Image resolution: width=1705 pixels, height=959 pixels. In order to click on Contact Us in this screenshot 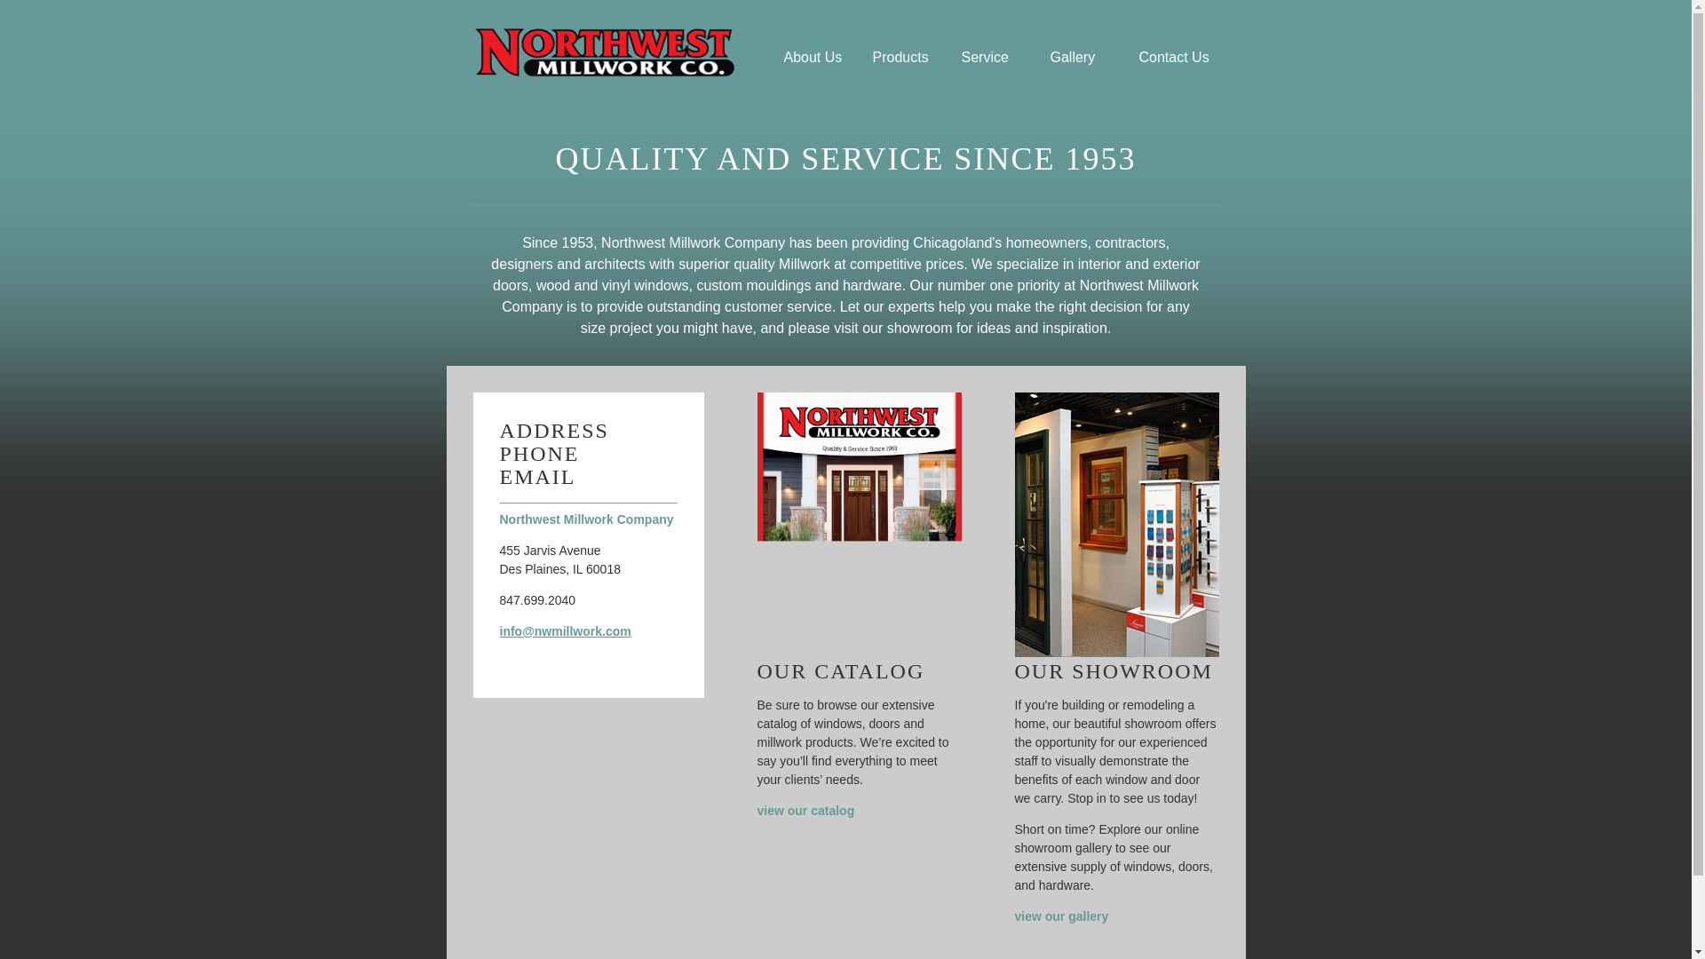, I will do `click(1174, 58)`.